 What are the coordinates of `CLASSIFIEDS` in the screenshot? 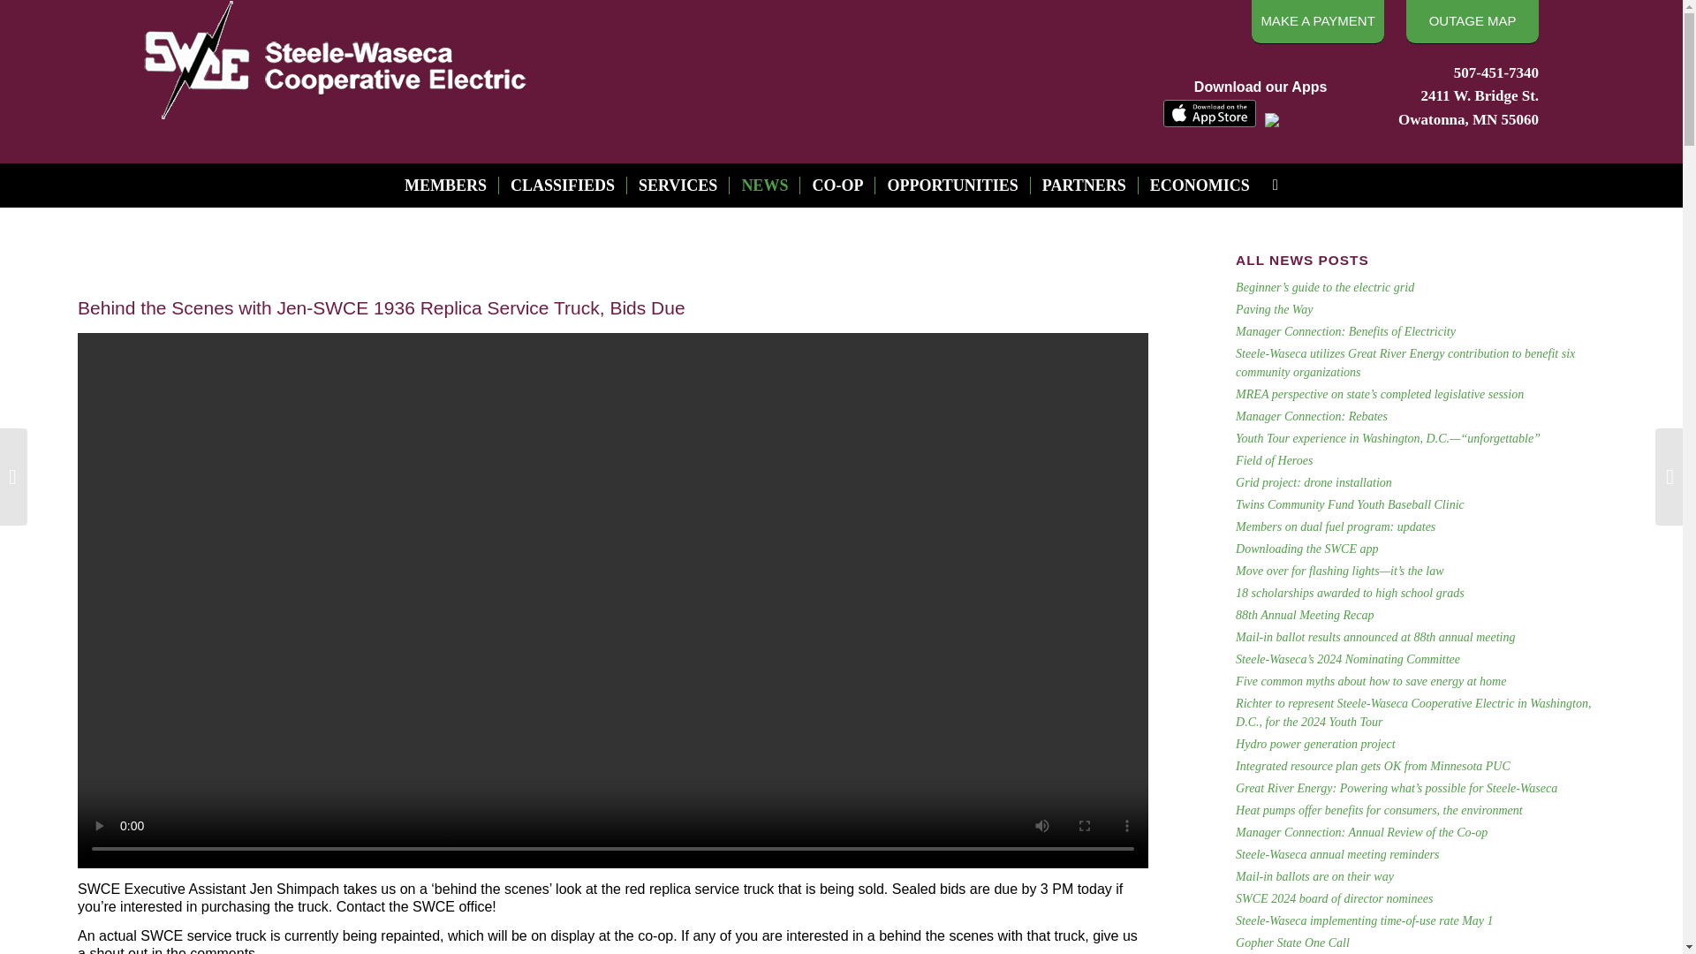 It's located at (562, 185).